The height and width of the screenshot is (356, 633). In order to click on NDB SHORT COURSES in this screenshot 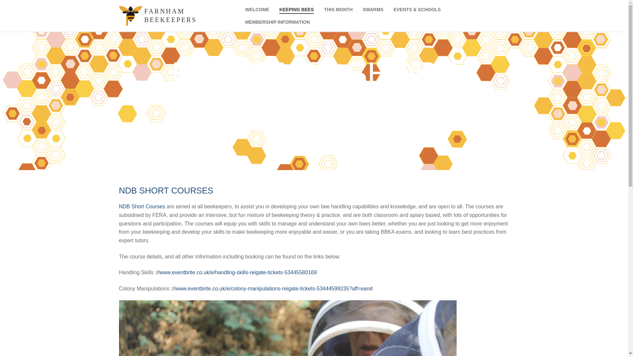, I will do `click(166, 190)`.